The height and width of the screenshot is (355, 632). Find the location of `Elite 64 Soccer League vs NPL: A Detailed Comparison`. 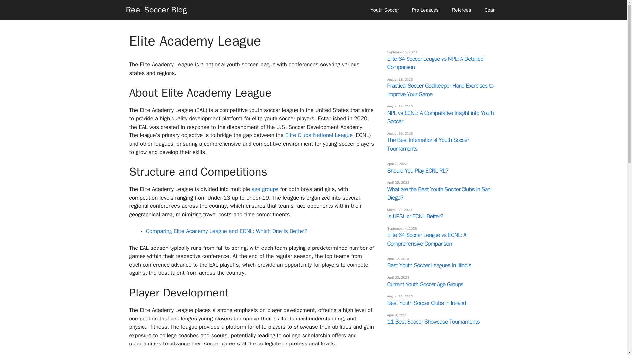

Elite 64 Soccer League vs NPL: A Detailed Comparison is located at coordinates (435, 63).